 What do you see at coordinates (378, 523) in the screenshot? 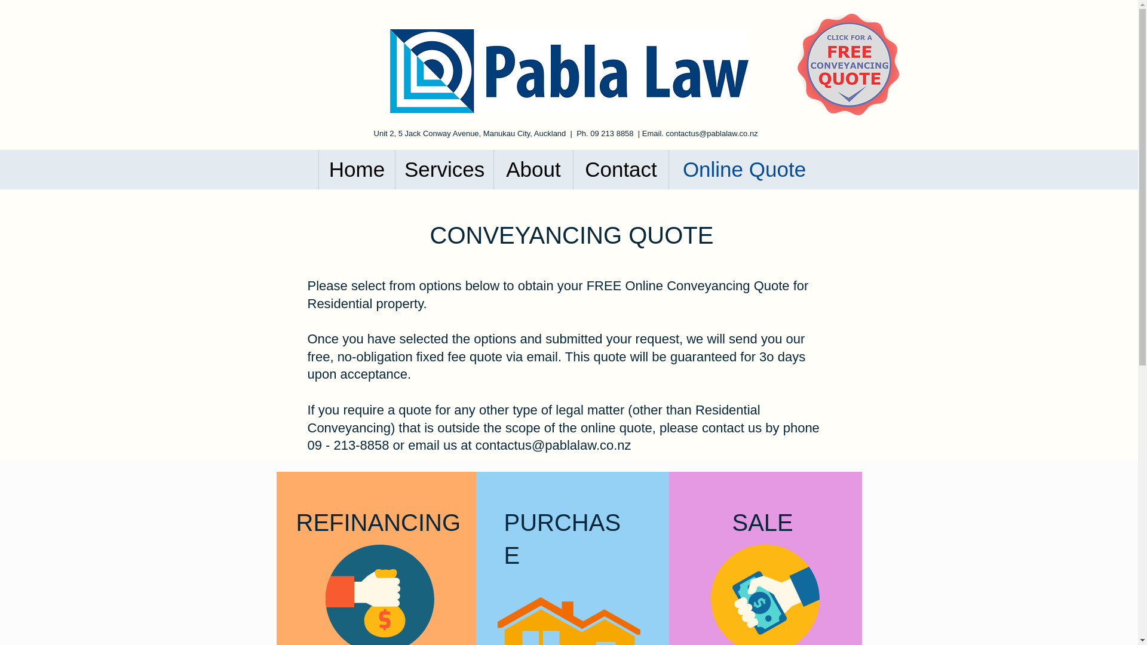
I see `REFINANCING` at bounding box center [378, 523].